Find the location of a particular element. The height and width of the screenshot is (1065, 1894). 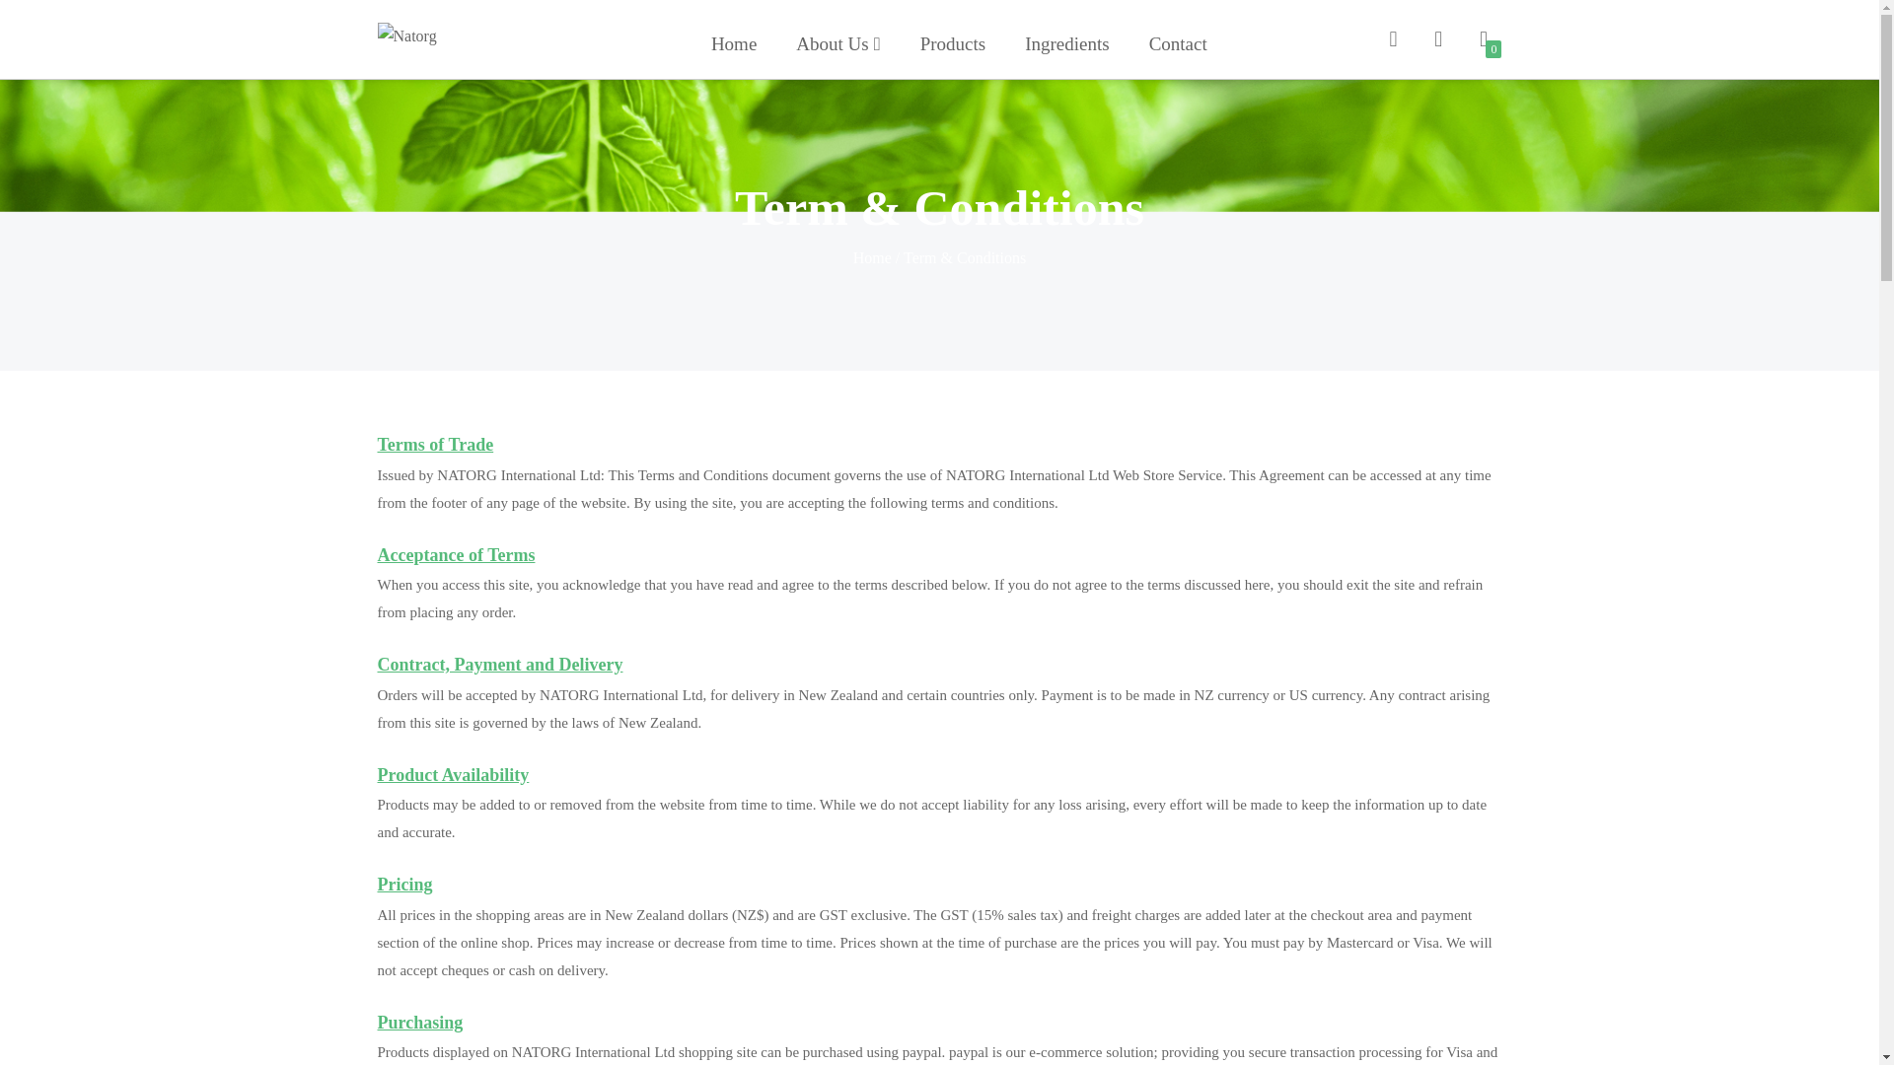

Login is located at coordinates (1438, 40).